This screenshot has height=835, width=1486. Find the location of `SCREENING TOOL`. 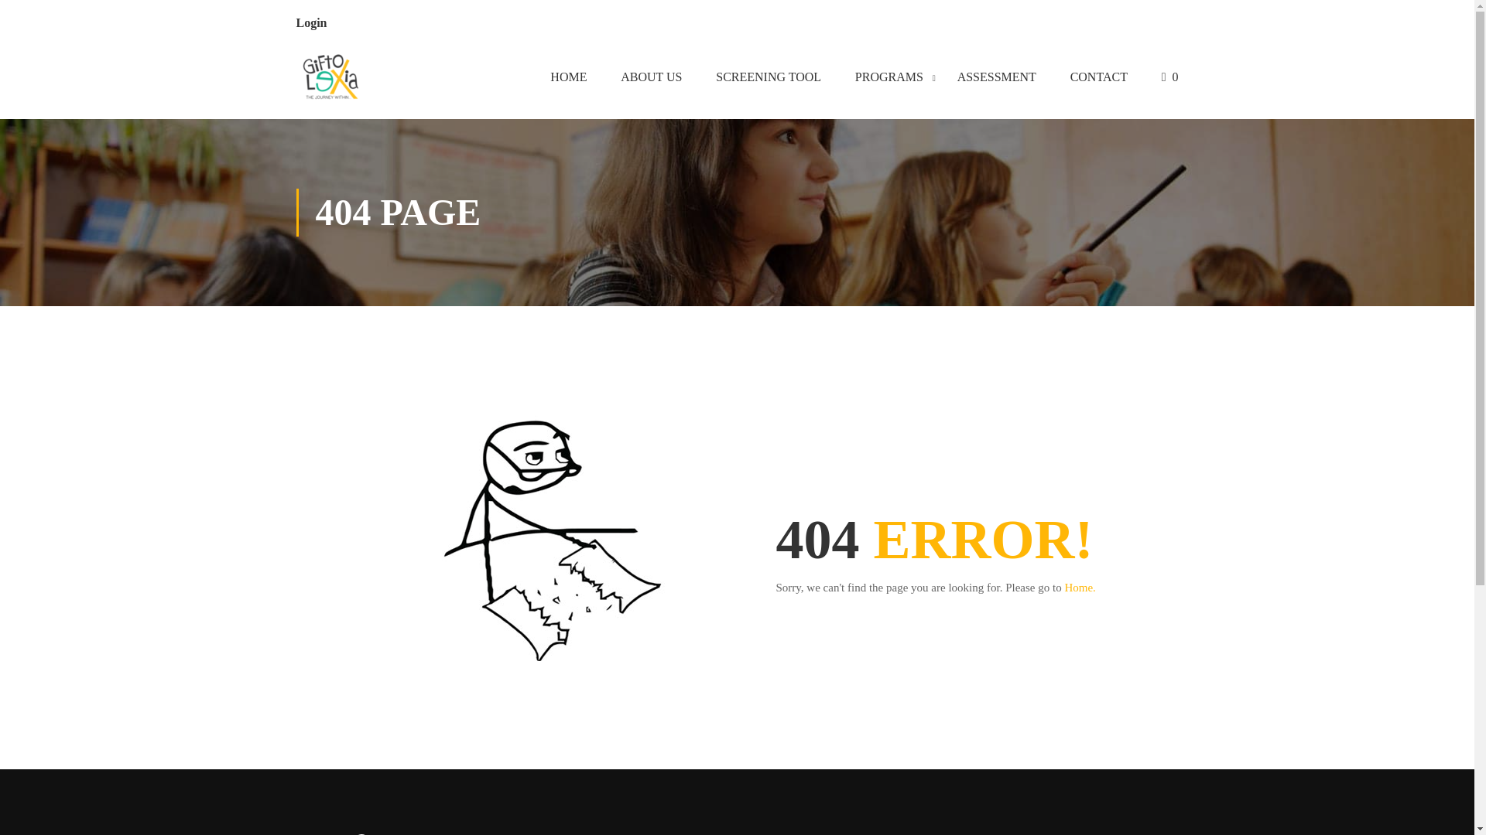

SCREENING TOOL is located at coordinates (768, 80).